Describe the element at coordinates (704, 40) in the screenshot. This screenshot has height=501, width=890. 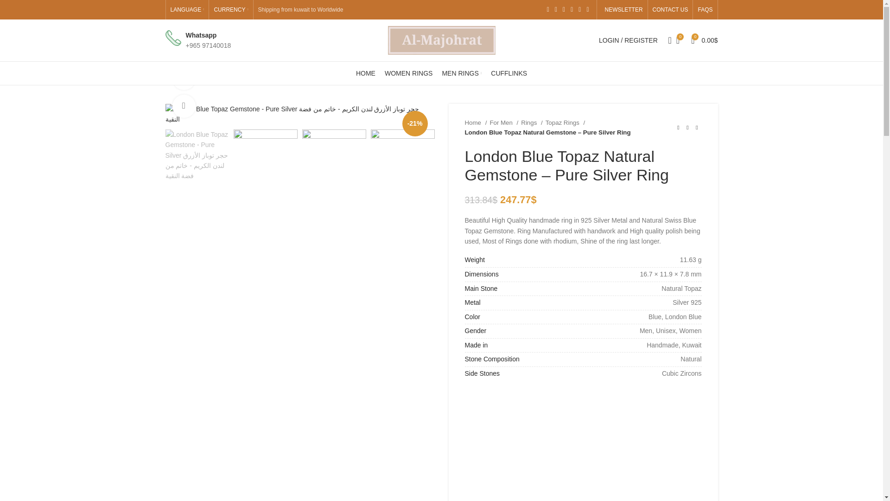
I see `Shopping cart` at that location.